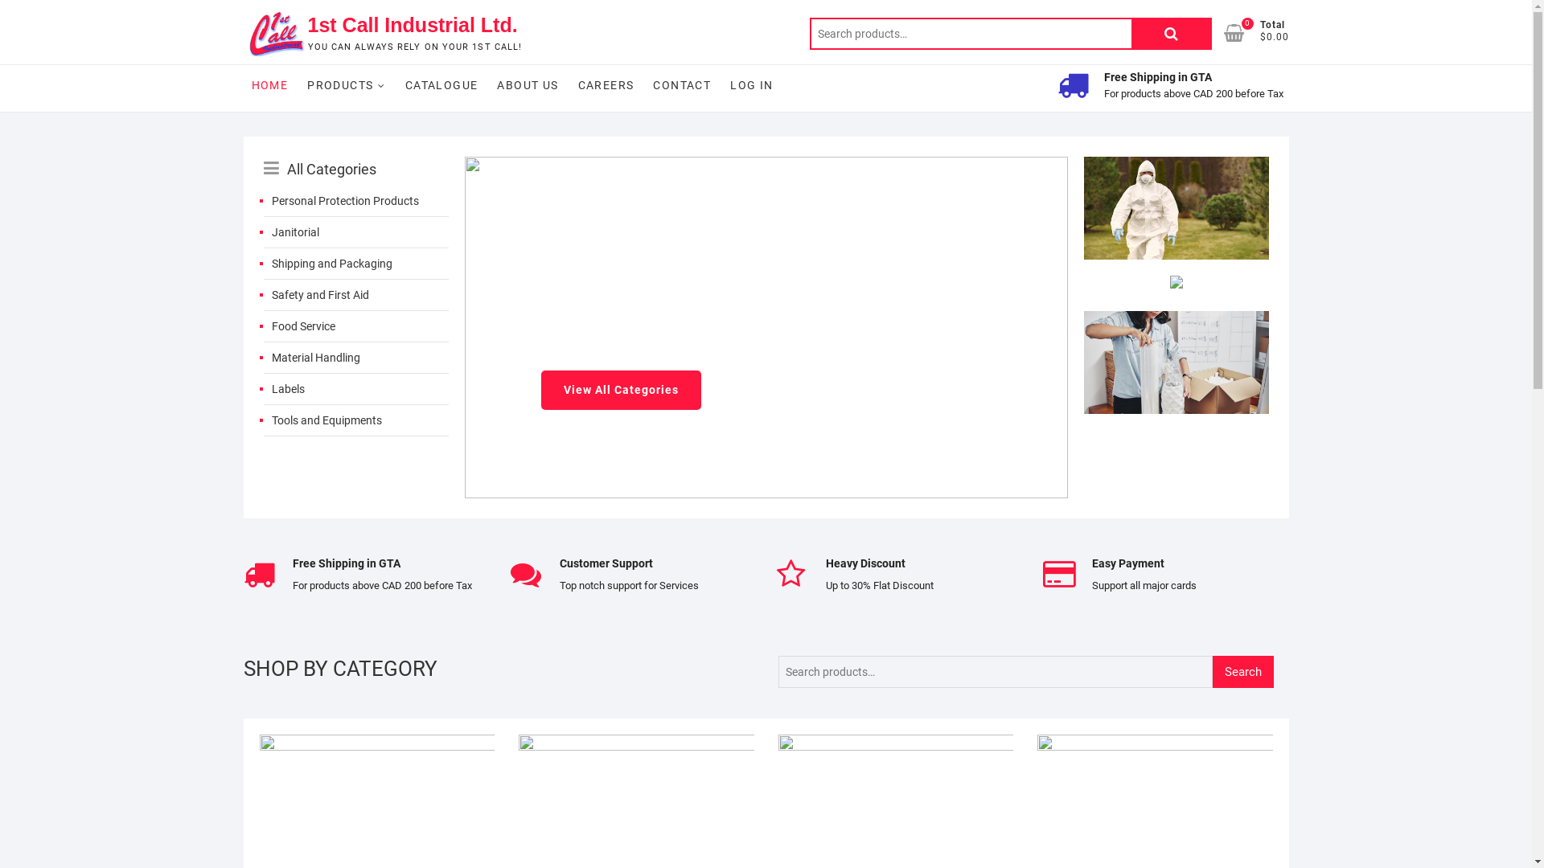  What do you see at coordinates (415, 25) in the screenshot?
I see `1st Call Industrial Ltd.` at bounding box center [415, 25].